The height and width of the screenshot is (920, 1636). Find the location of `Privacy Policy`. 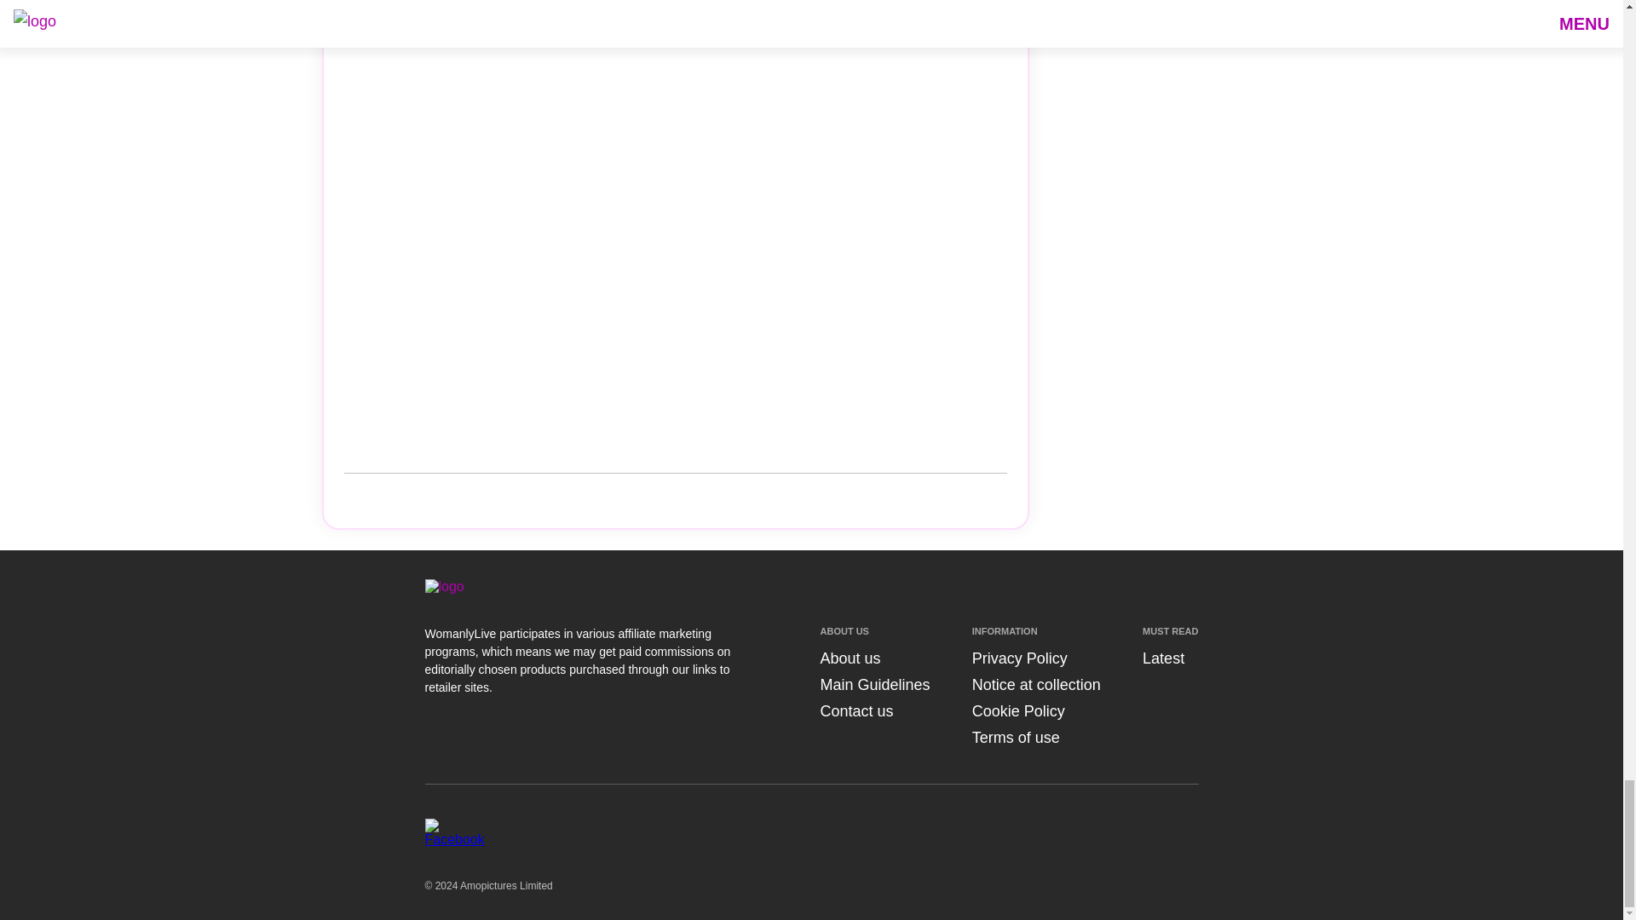

Privacy Policy is located at coordinates (1019, 658).